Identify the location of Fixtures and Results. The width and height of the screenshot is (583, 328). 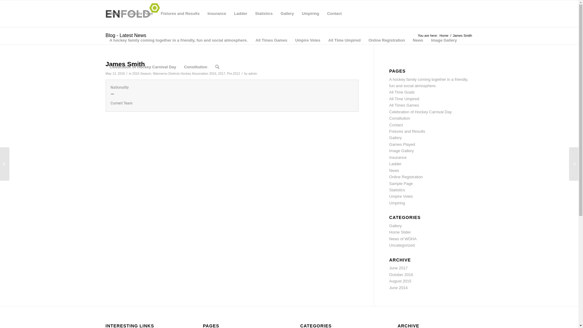
(407, 131).